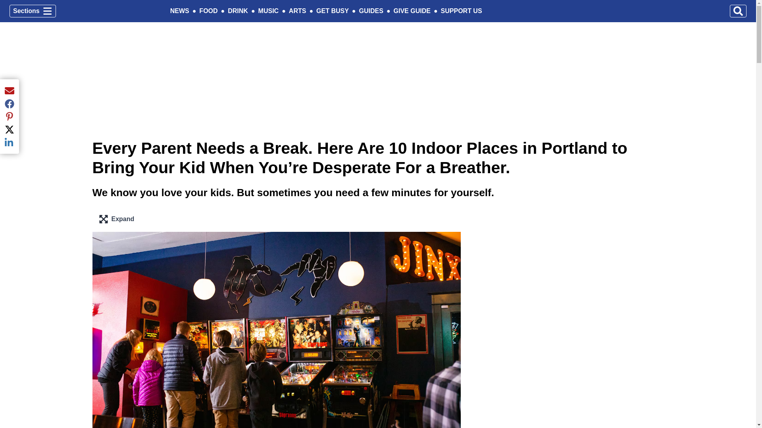 The height and width of the screenshot is (428, 762). What do you see at coordinates (371, 11) in the screenshot?
I see `GUIDES` at bounding box center [371, 11].